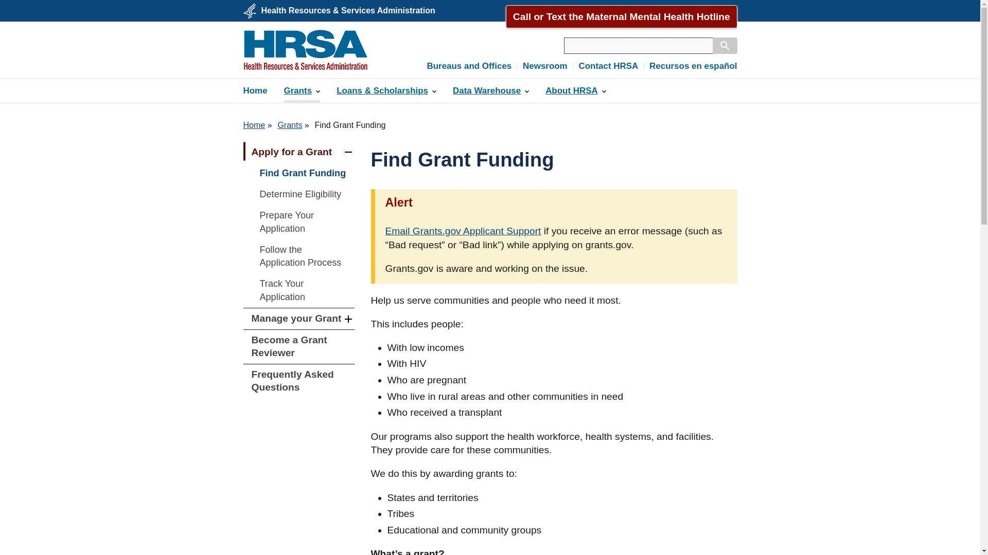 The height and width of the screenshot is (555, 988). Describe the element at coordinates (713, 10) in the screenshot. I see `Contact HRSA` at that location.